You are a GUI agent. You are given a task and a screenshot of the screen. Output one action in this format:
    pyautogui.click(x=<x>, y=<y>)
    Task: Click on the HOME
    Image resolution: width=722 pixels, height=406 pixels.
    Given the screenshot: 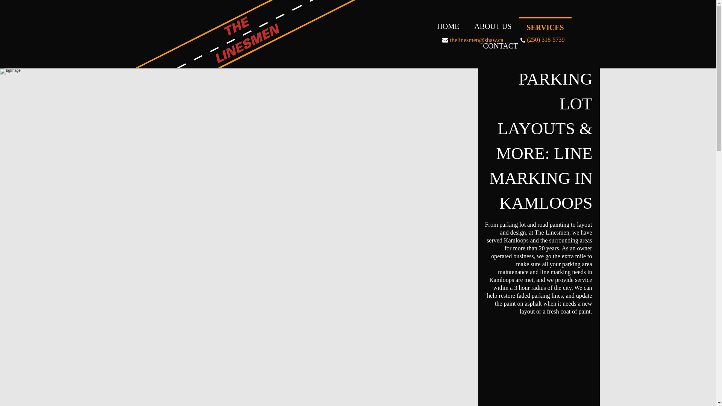 What is the action you would take?
    pyautogui.click(x=448, y=26)
    